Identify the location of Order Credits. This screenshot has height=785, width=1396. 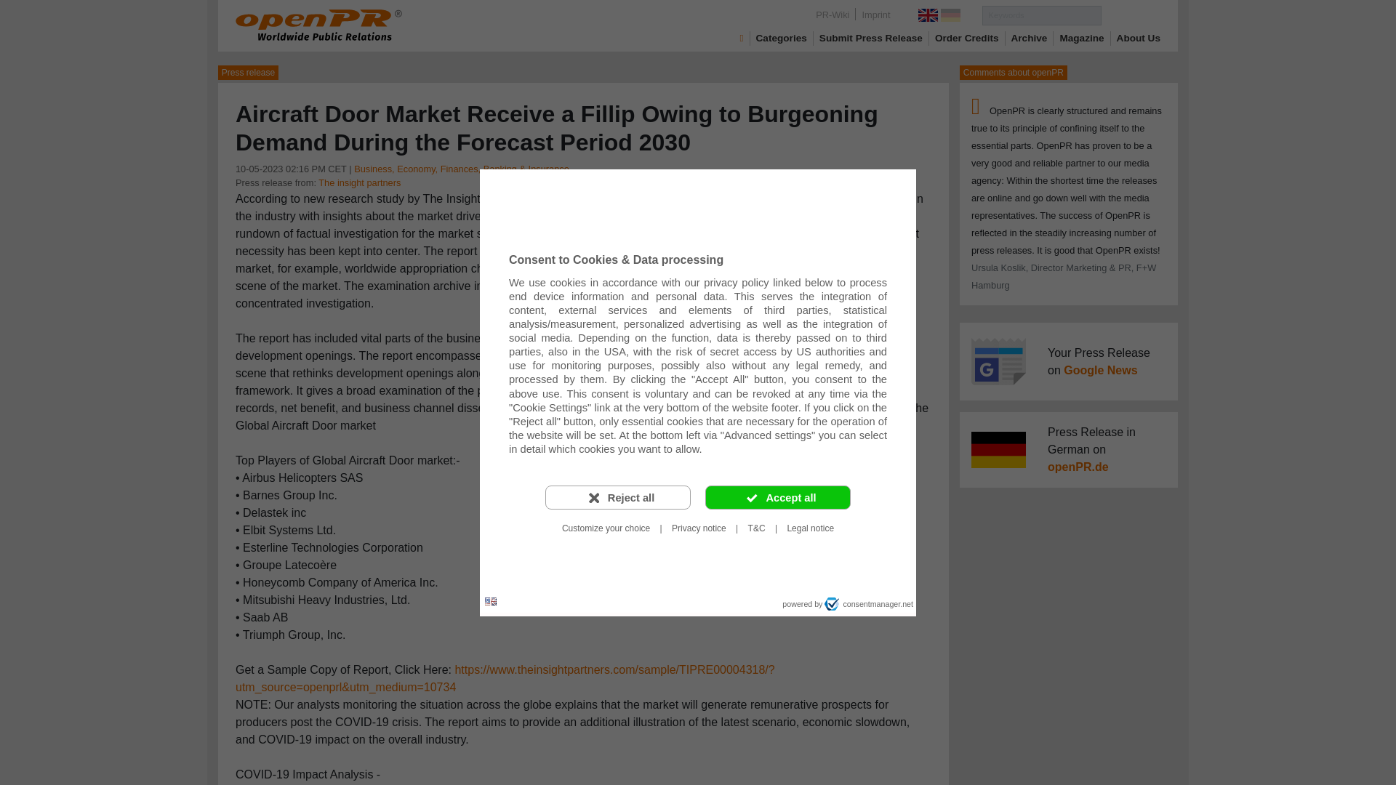
(967, 38).